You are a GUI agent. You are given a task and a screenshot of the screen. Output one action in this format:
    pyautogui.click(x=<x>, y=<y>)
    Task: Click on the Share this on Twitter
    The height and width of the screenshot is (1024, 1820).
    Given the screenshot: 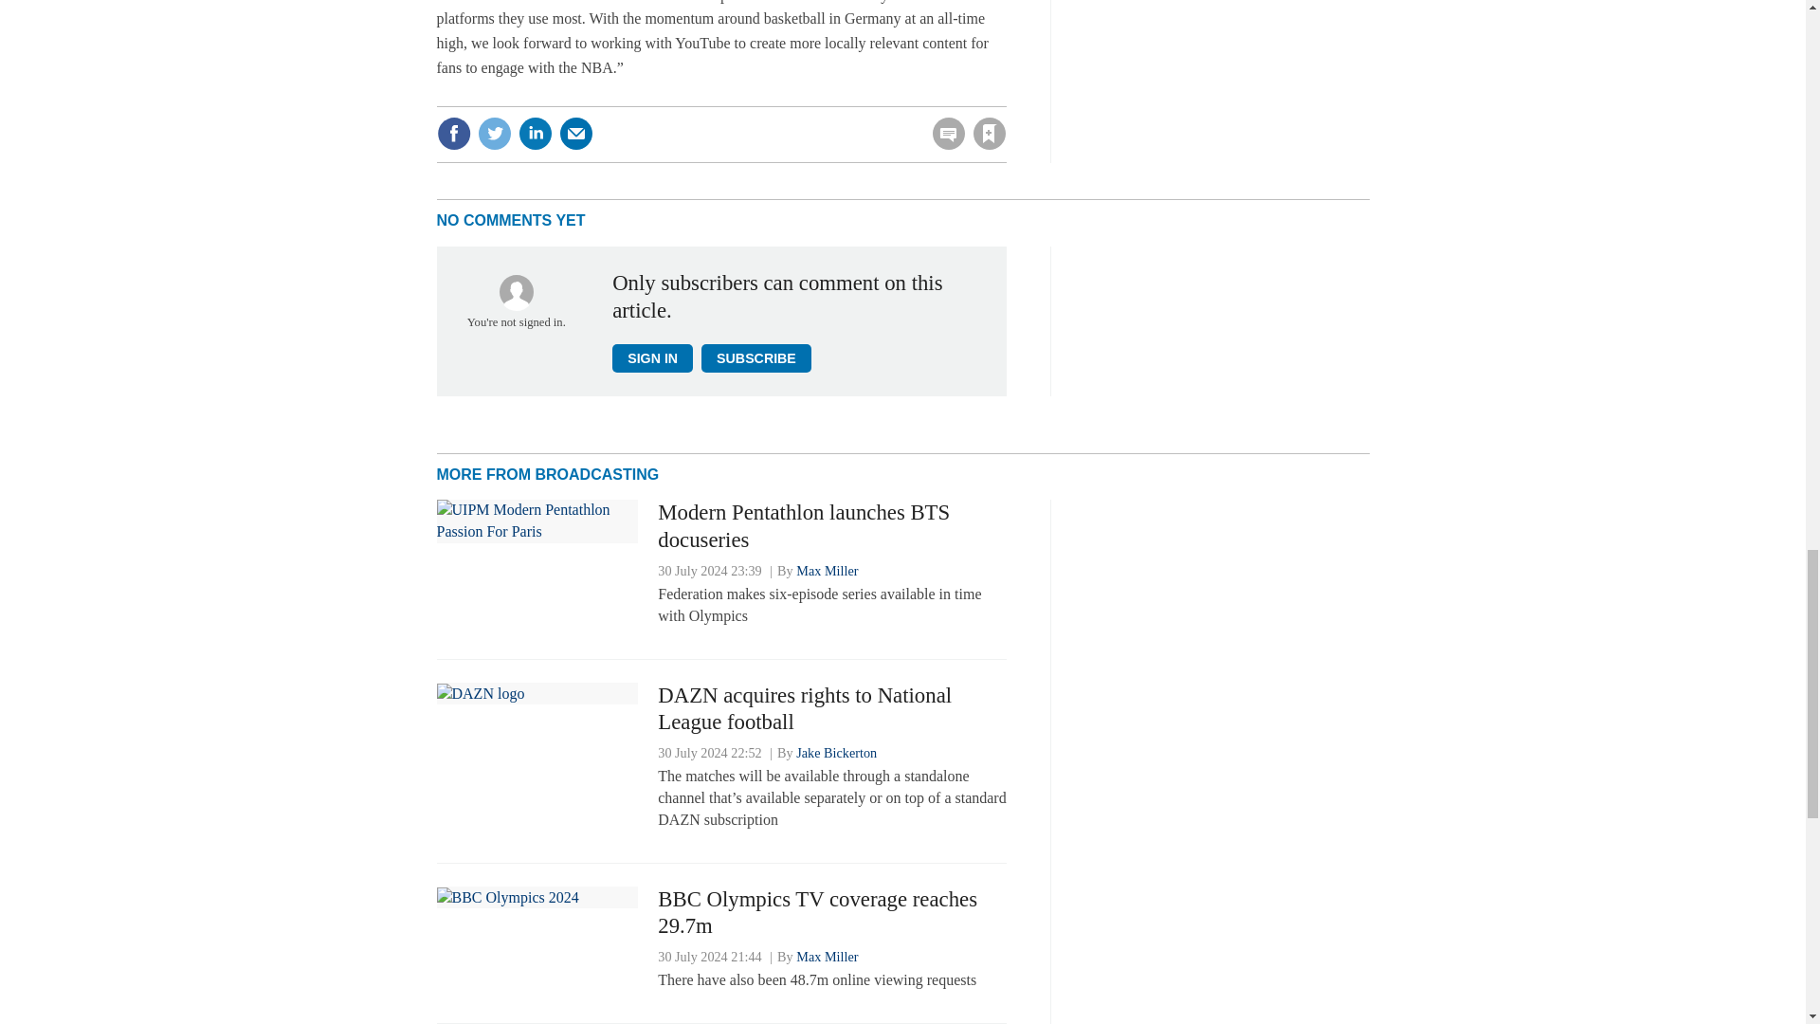 What is the action you would take?
    pyautogui.click(x=494, y=133)
    